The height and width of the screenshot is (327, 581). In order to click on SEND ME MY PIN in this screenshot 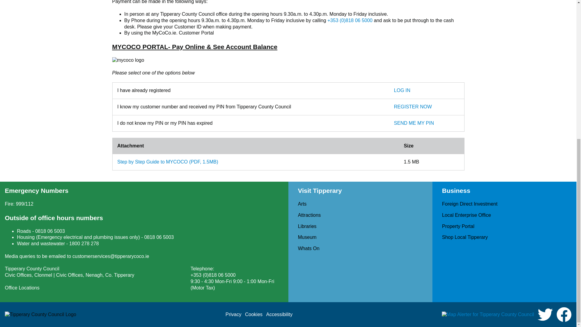, I will do `click(414, 123)`.